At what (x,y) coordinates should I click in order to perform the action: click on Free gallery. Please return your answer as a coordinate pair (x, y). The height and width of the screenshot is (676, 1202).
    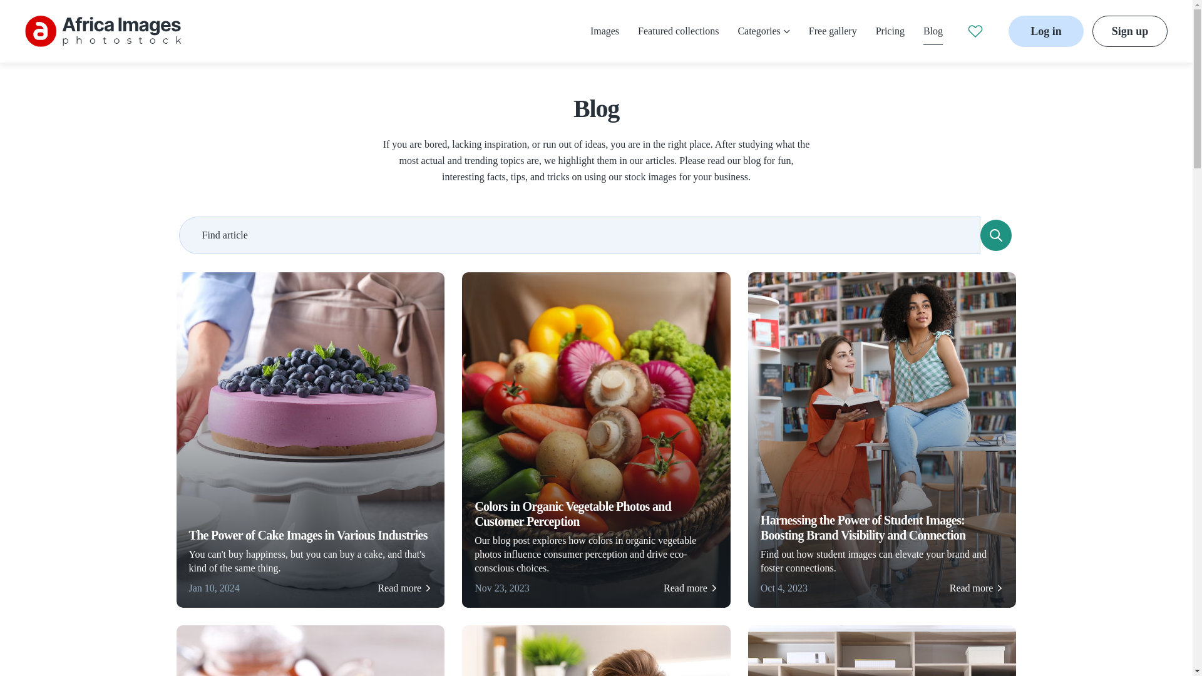
    Looking at the image, I should click on (833, 31).